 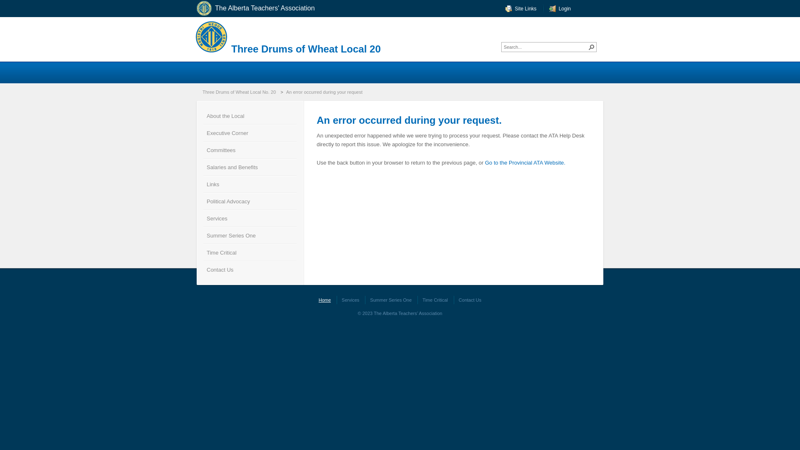 I want to click on The Alberta Teachers' Association, so click(x=262, y=8).